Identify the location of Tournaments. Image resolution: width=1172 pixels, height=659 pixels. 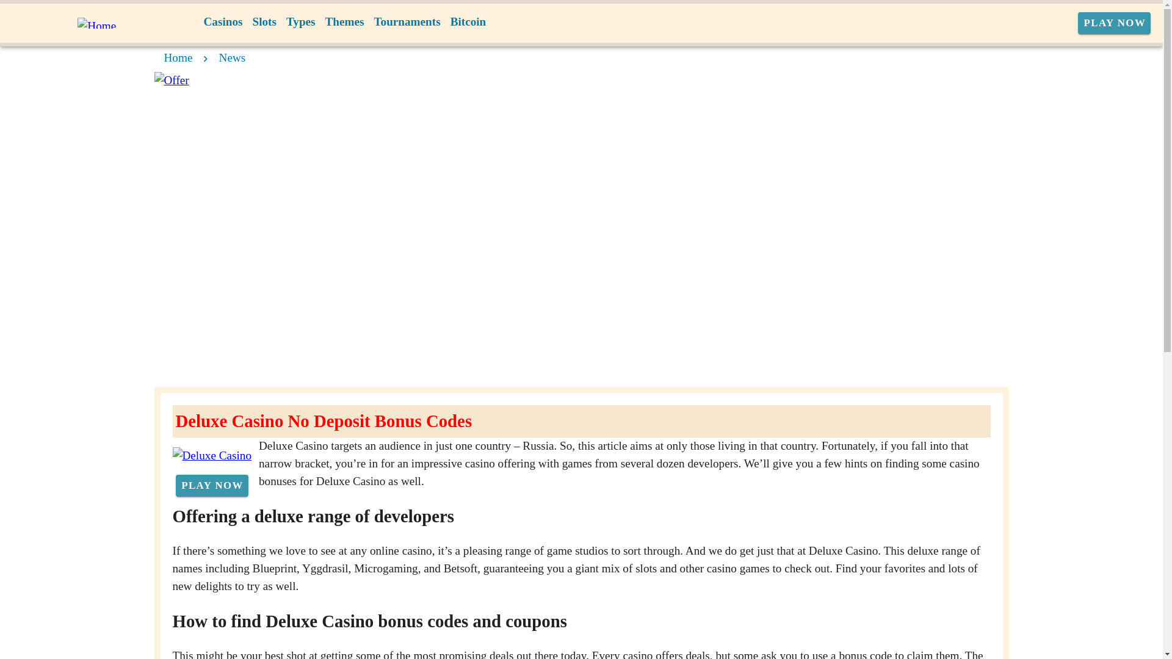
(407, 22).